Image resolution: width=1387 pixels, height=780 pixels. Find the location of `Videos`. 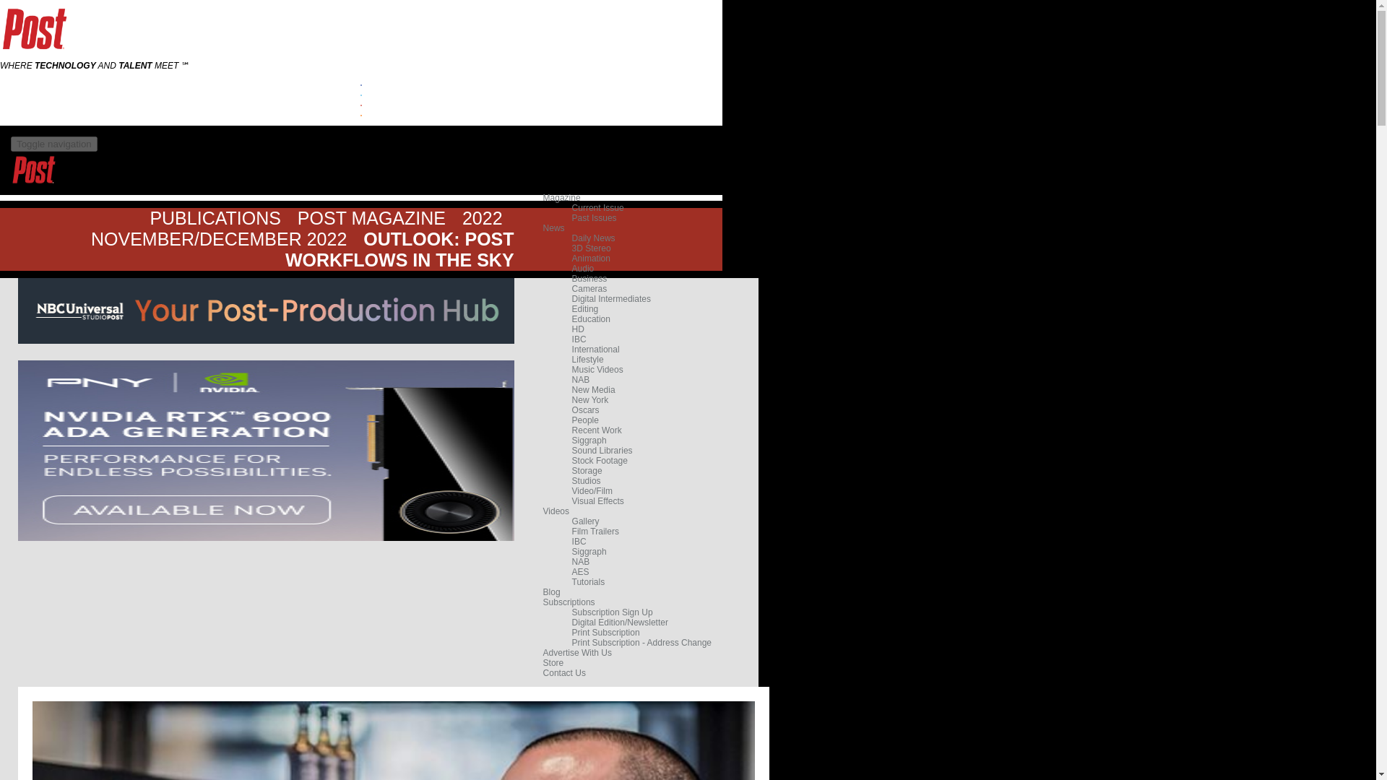

Videos is located at coordinates (556, 511).